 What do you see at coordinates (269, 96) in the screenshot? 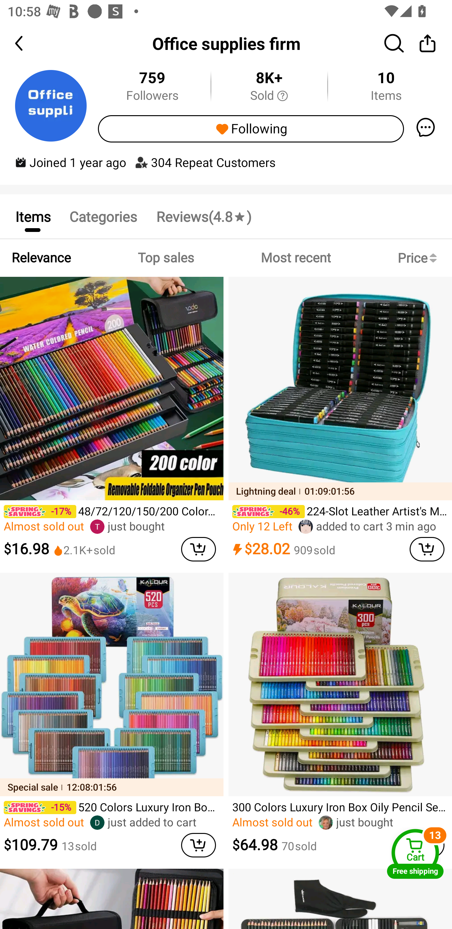
I see `Sold` at bounding box center [269, 96].